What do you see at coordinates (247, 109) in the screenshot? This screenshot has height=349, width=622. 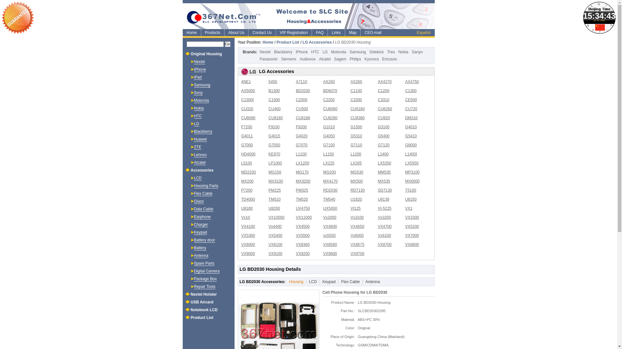 I see `CU320` at bounding box center [247, 109].